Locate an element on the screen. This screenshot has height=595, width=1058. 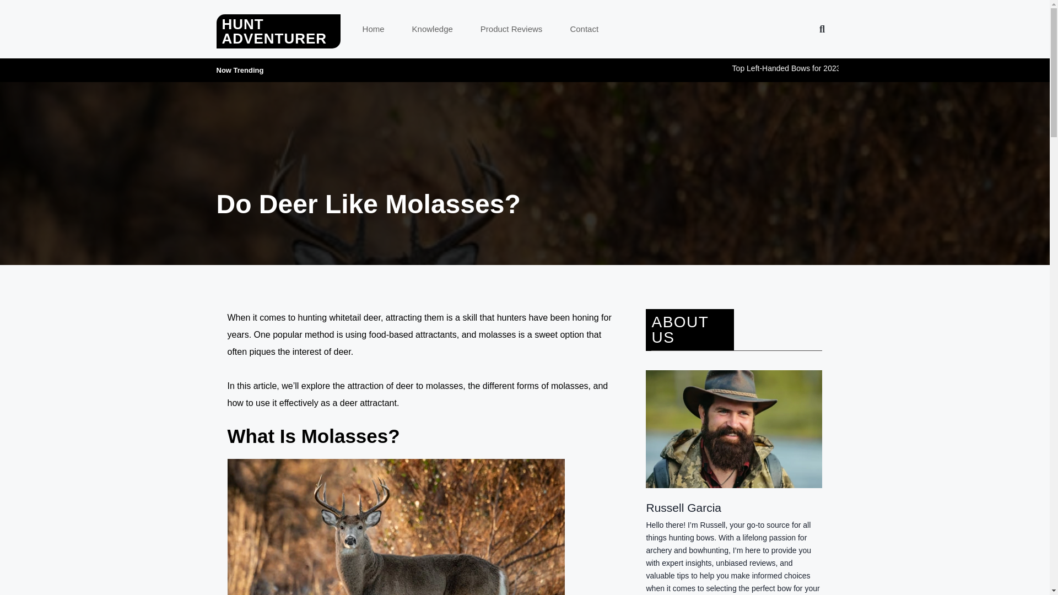
Contact is located at coordinates (584, 29).